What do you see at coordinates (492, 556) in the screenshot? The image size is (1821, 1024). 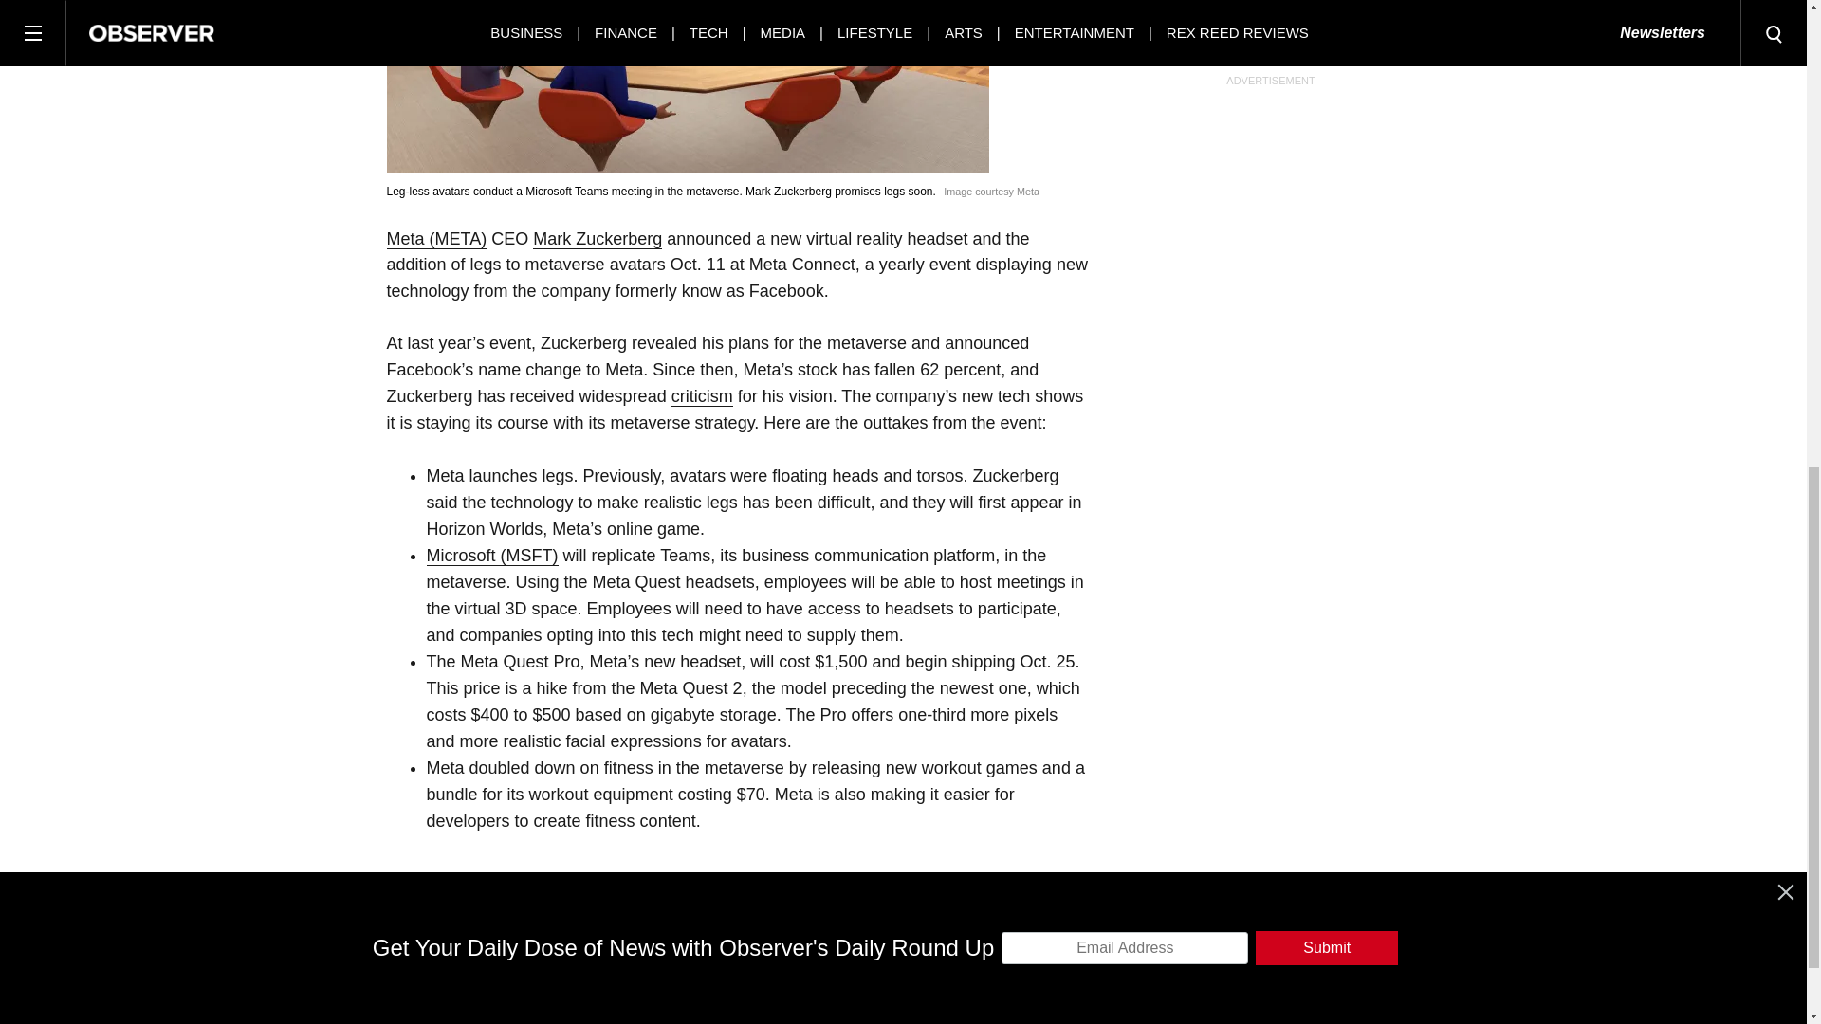 I see `Microsoft` at bounding box center [492, 556].